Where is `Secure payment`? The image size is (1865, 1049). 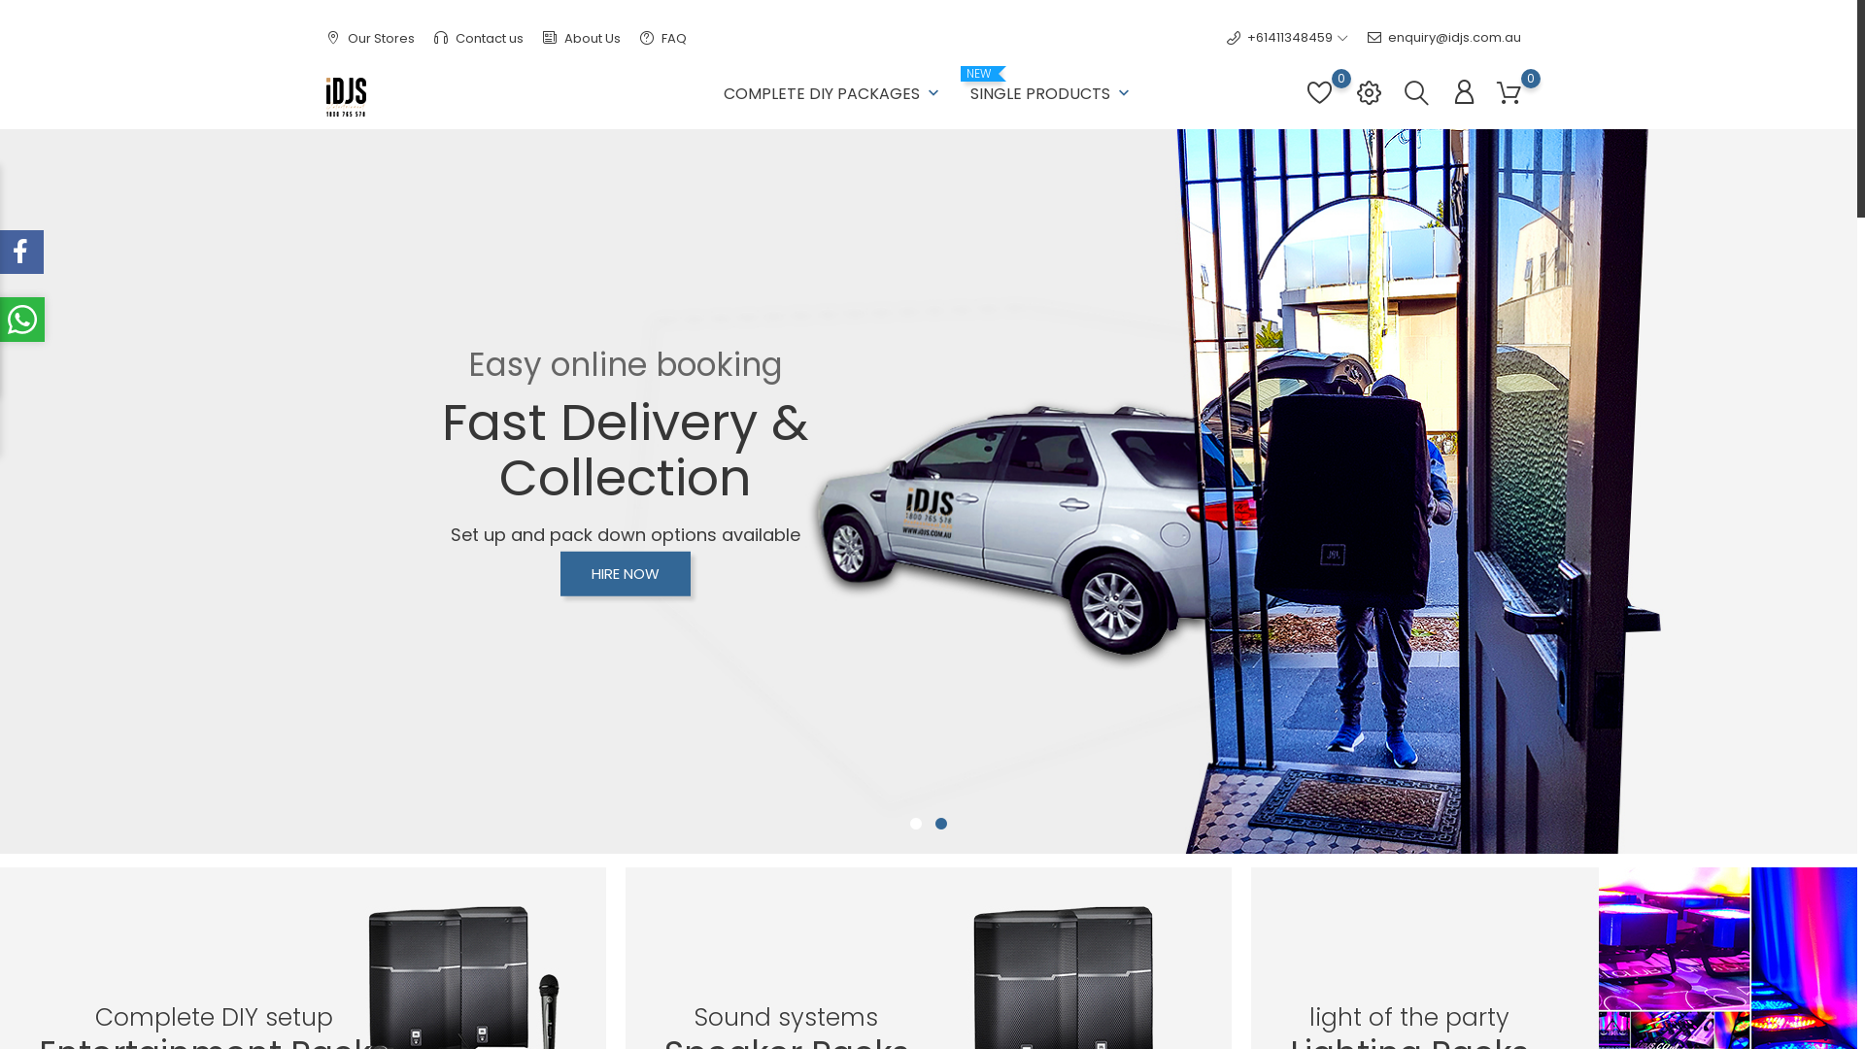 Secure payment is located at coordinates (888, 874).